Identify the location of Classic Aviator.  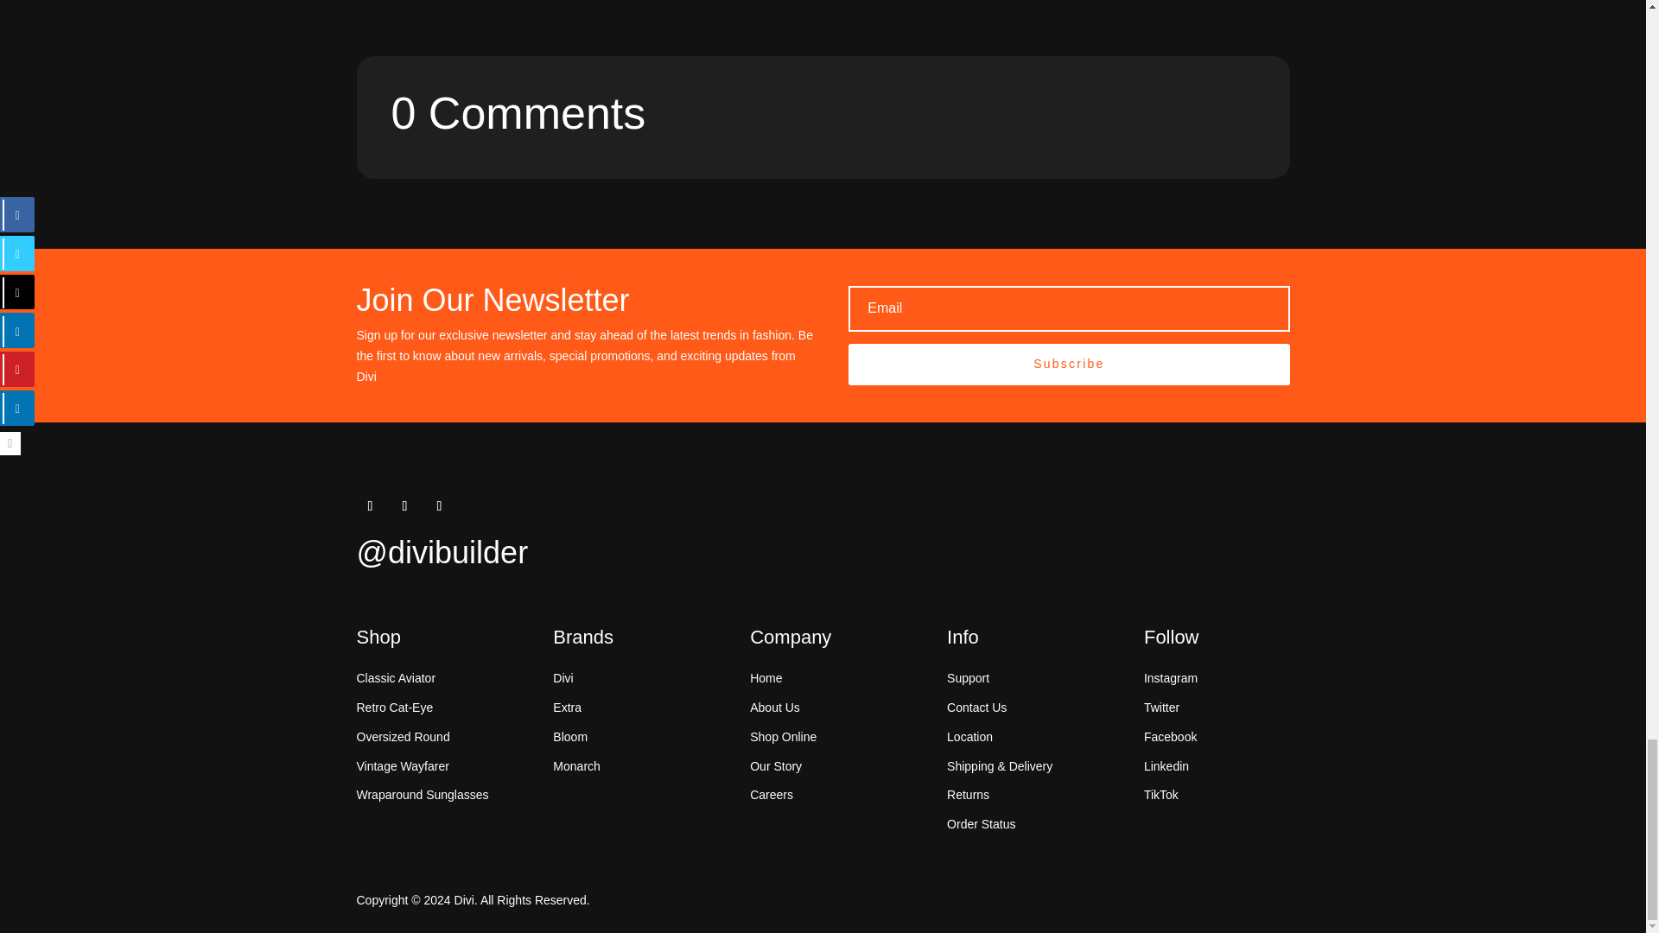
(396, 677).